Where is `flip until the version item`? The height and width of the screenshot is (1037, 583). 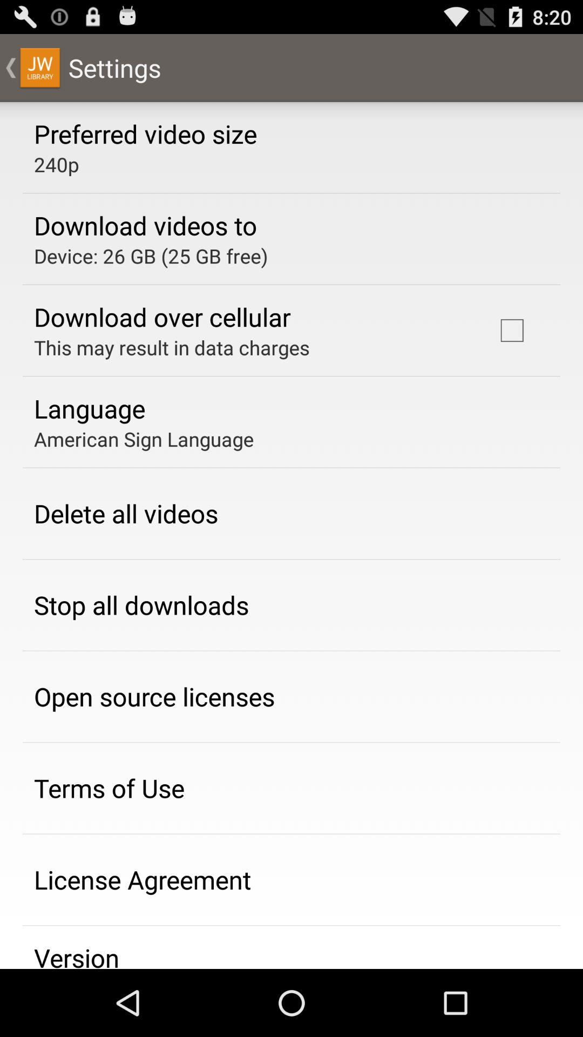
flip until the version item is located at coordinates (77, 954).